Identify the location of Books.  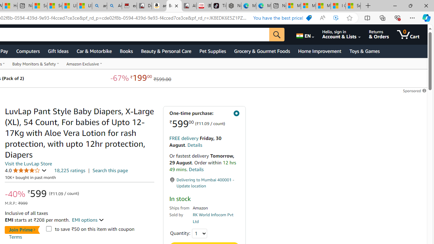
(126, 51).